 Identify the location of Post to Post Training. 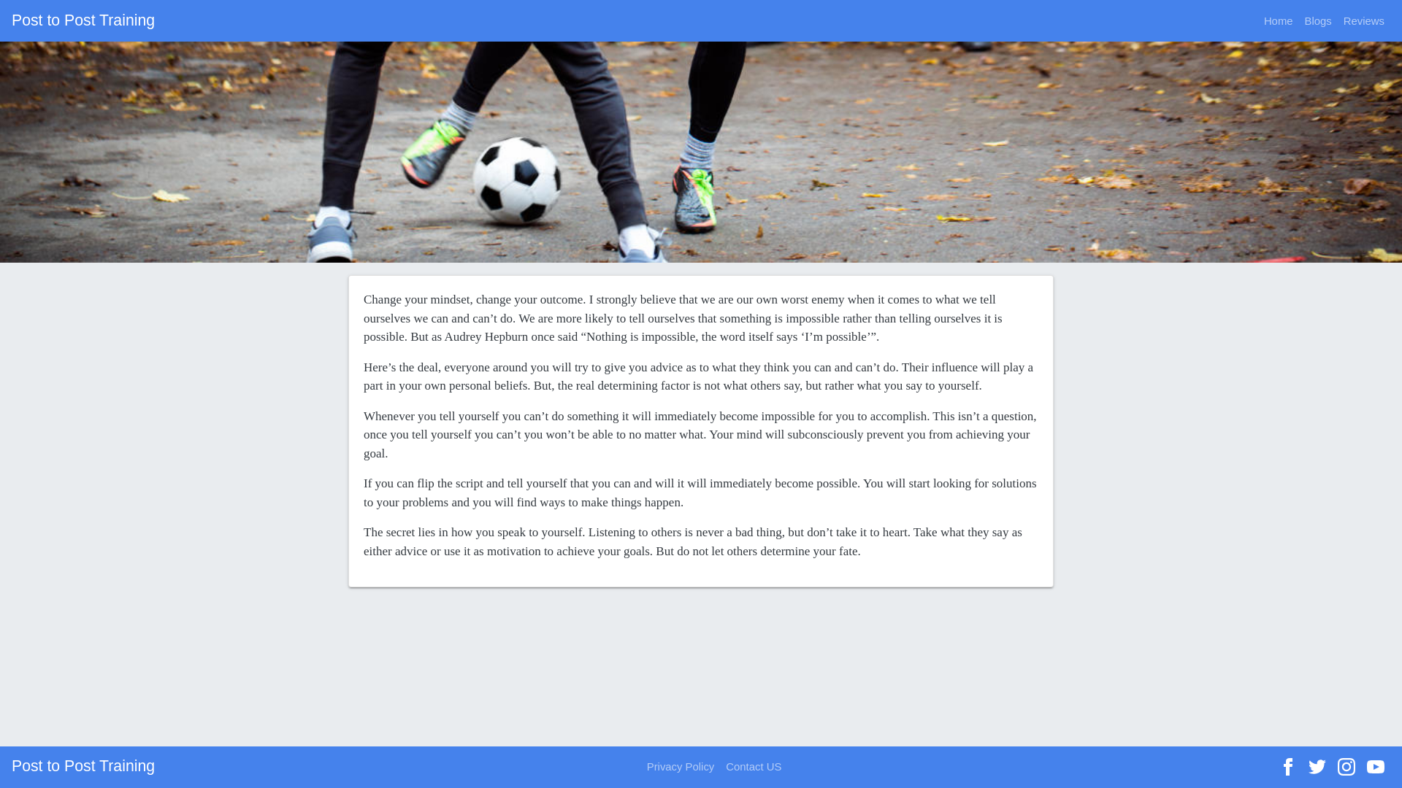
(83, 20).